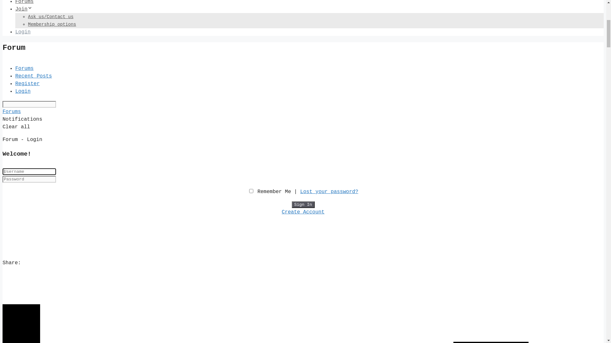 This screenshot has width=611, height=343. What do you see at coordinates (69, 134) in the screenshot?
I see `Queensland Hovercraft` at bounding box center [69, 134].